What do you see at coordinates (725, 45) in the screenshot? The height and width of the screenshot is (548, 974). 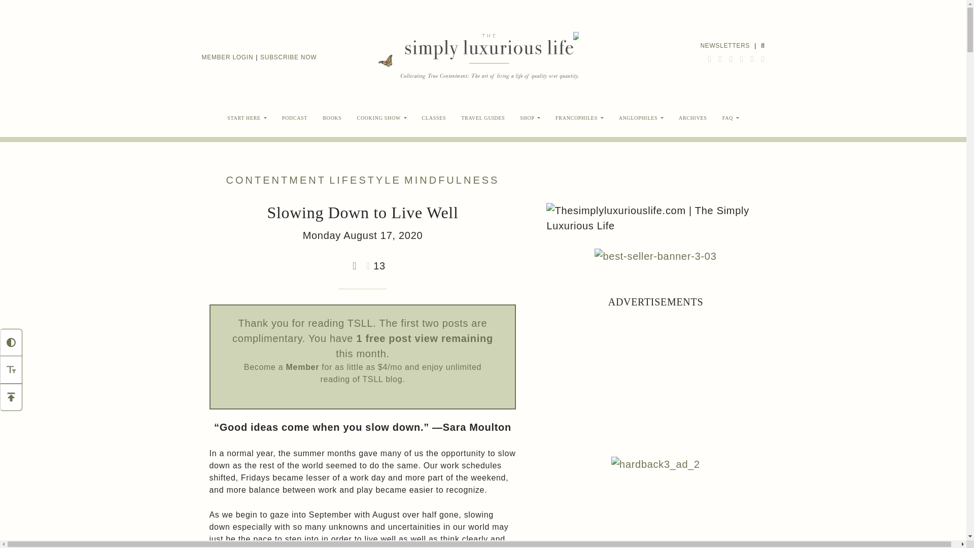 I see `NEWSLETTERS` at bounding box center [725, 45].